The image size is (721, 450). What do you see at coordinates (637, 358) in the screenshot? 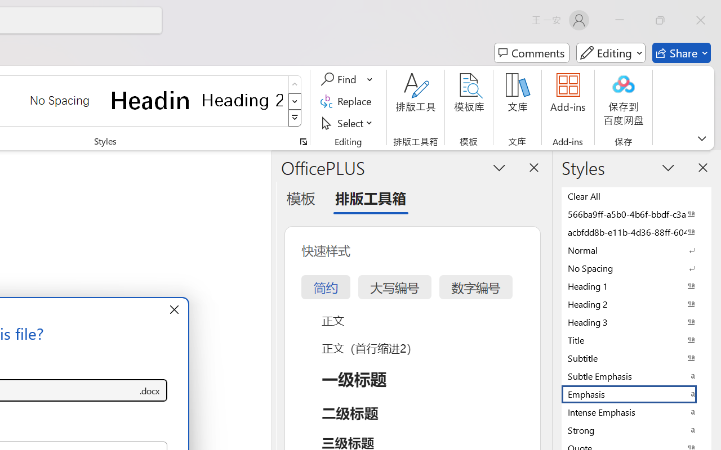
I see `Subtitle` at bounding box center [637, 358].